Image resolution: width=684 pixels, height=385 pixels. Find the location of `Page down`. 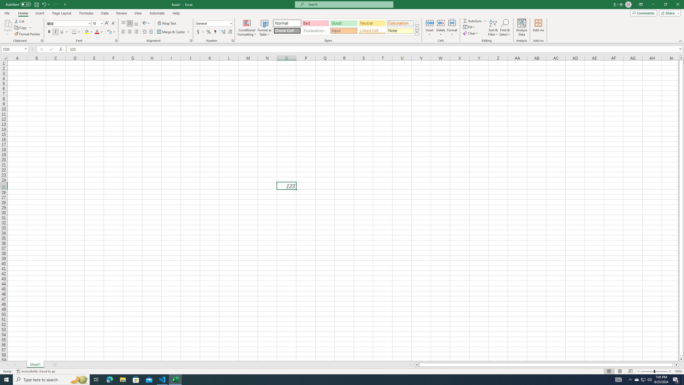

Page down is located at coordinates (681, 356).